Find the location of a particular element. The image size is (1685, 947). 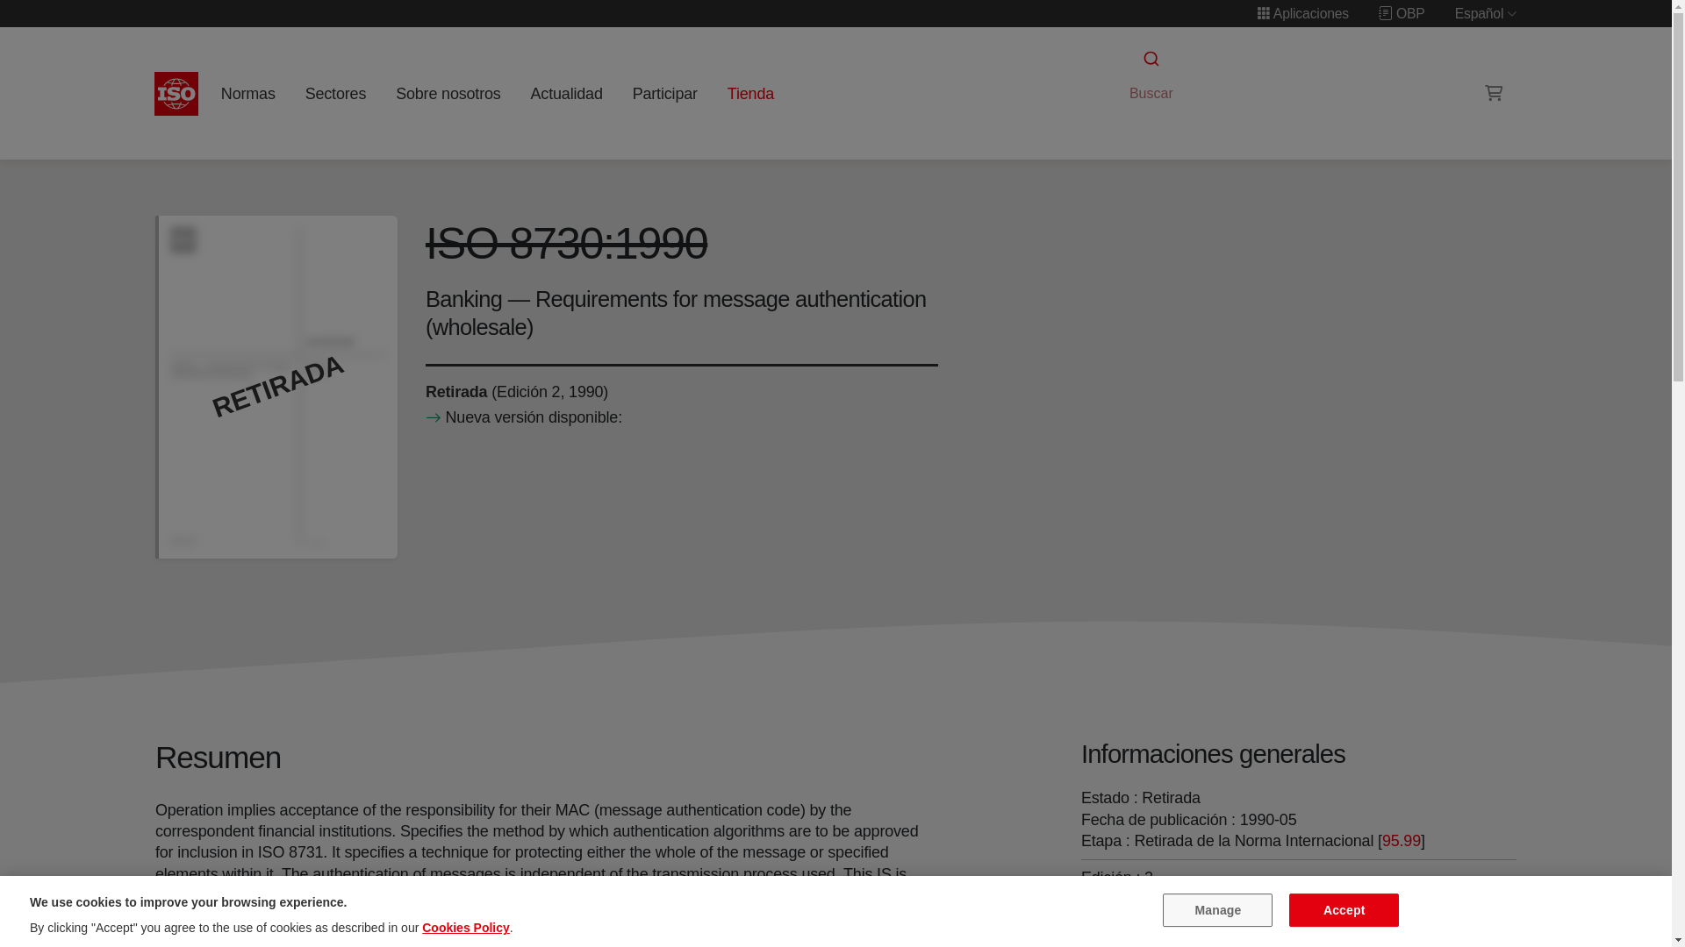

Financial Services, security is located at coordinates (1257, 936).